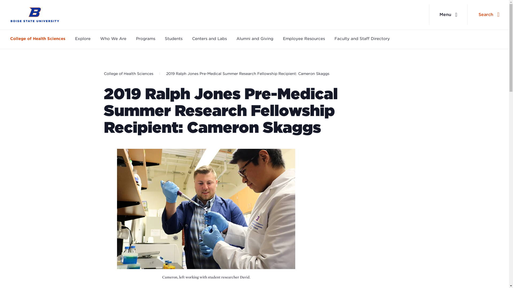 This screenshot has width=513, height=288. What do you see at coordinates (174, 39) in the screenshot?
I see `College of Health Sciences Students` at bounding box center [174, 39].